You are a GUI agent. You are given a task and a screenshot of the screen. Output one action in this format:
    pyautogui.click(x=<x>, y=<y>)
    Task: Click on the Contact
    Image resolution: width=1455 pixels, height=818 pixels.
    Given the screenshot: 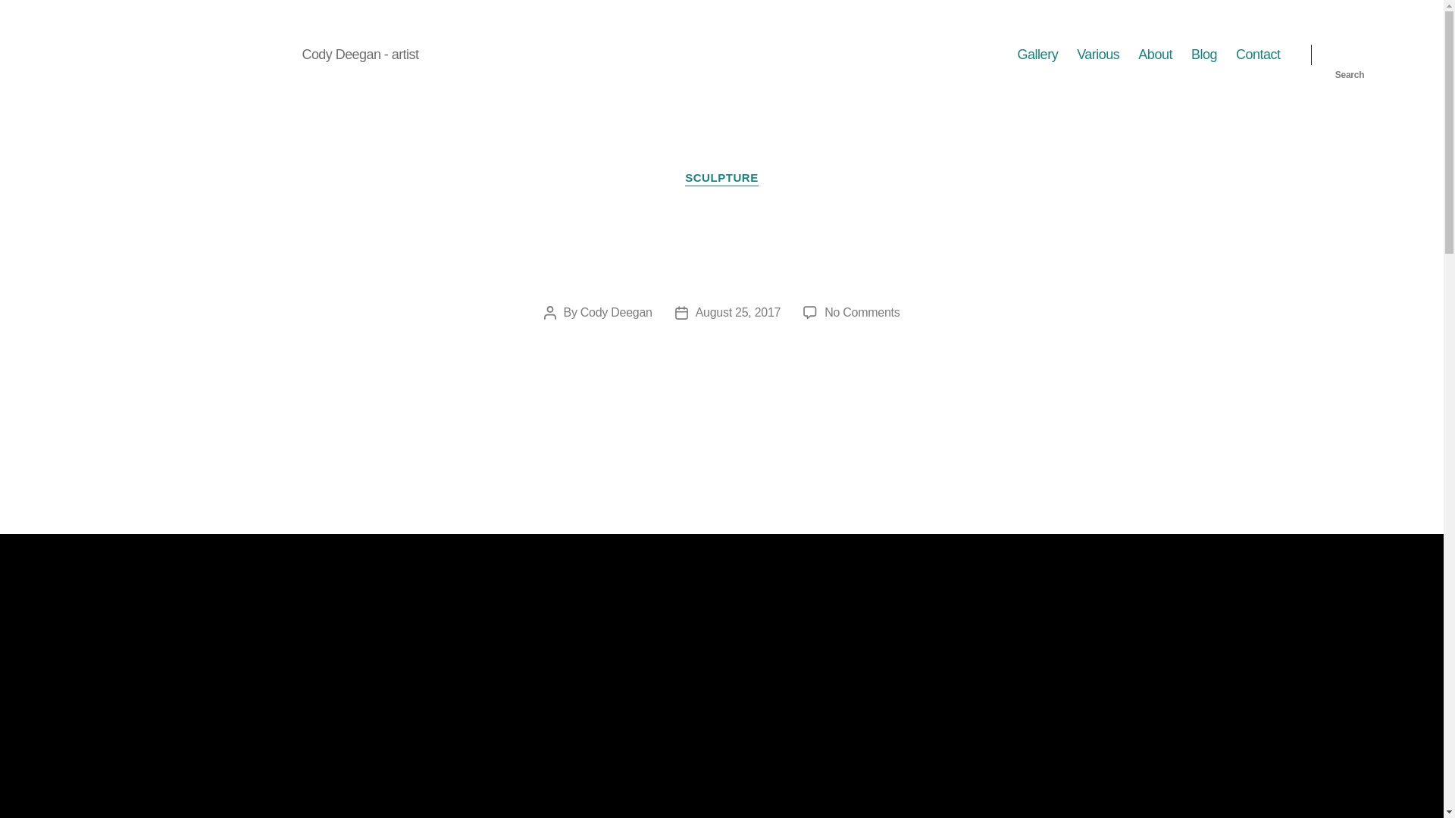 What is the action you would take?
    pyautogui.click(x=1258, y=55)
    